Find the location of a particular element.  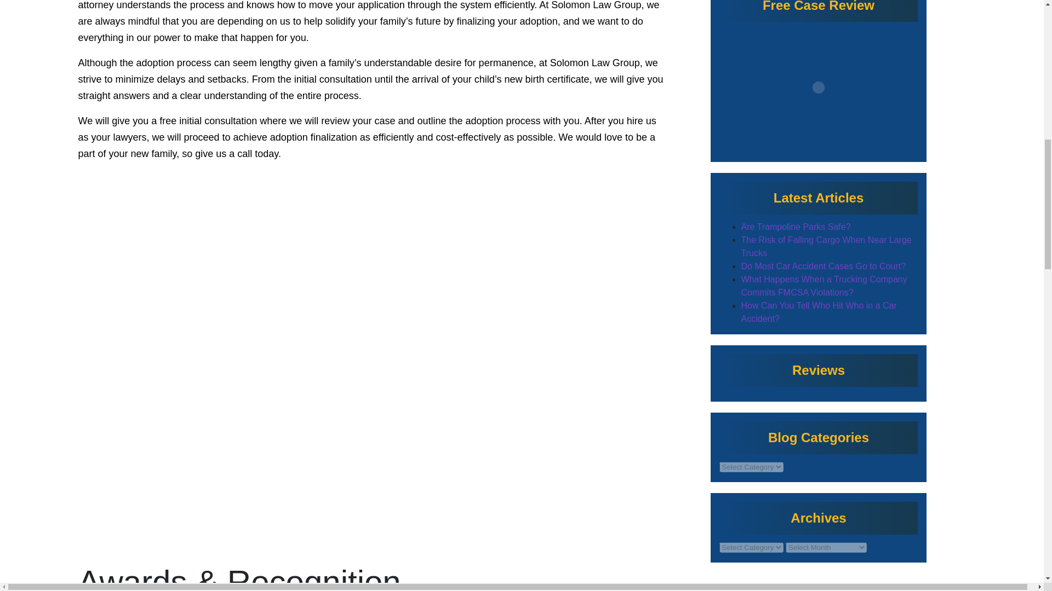

The Risk of Falling Cargo When Near Large Trucks is located at coordinates (825, 246).